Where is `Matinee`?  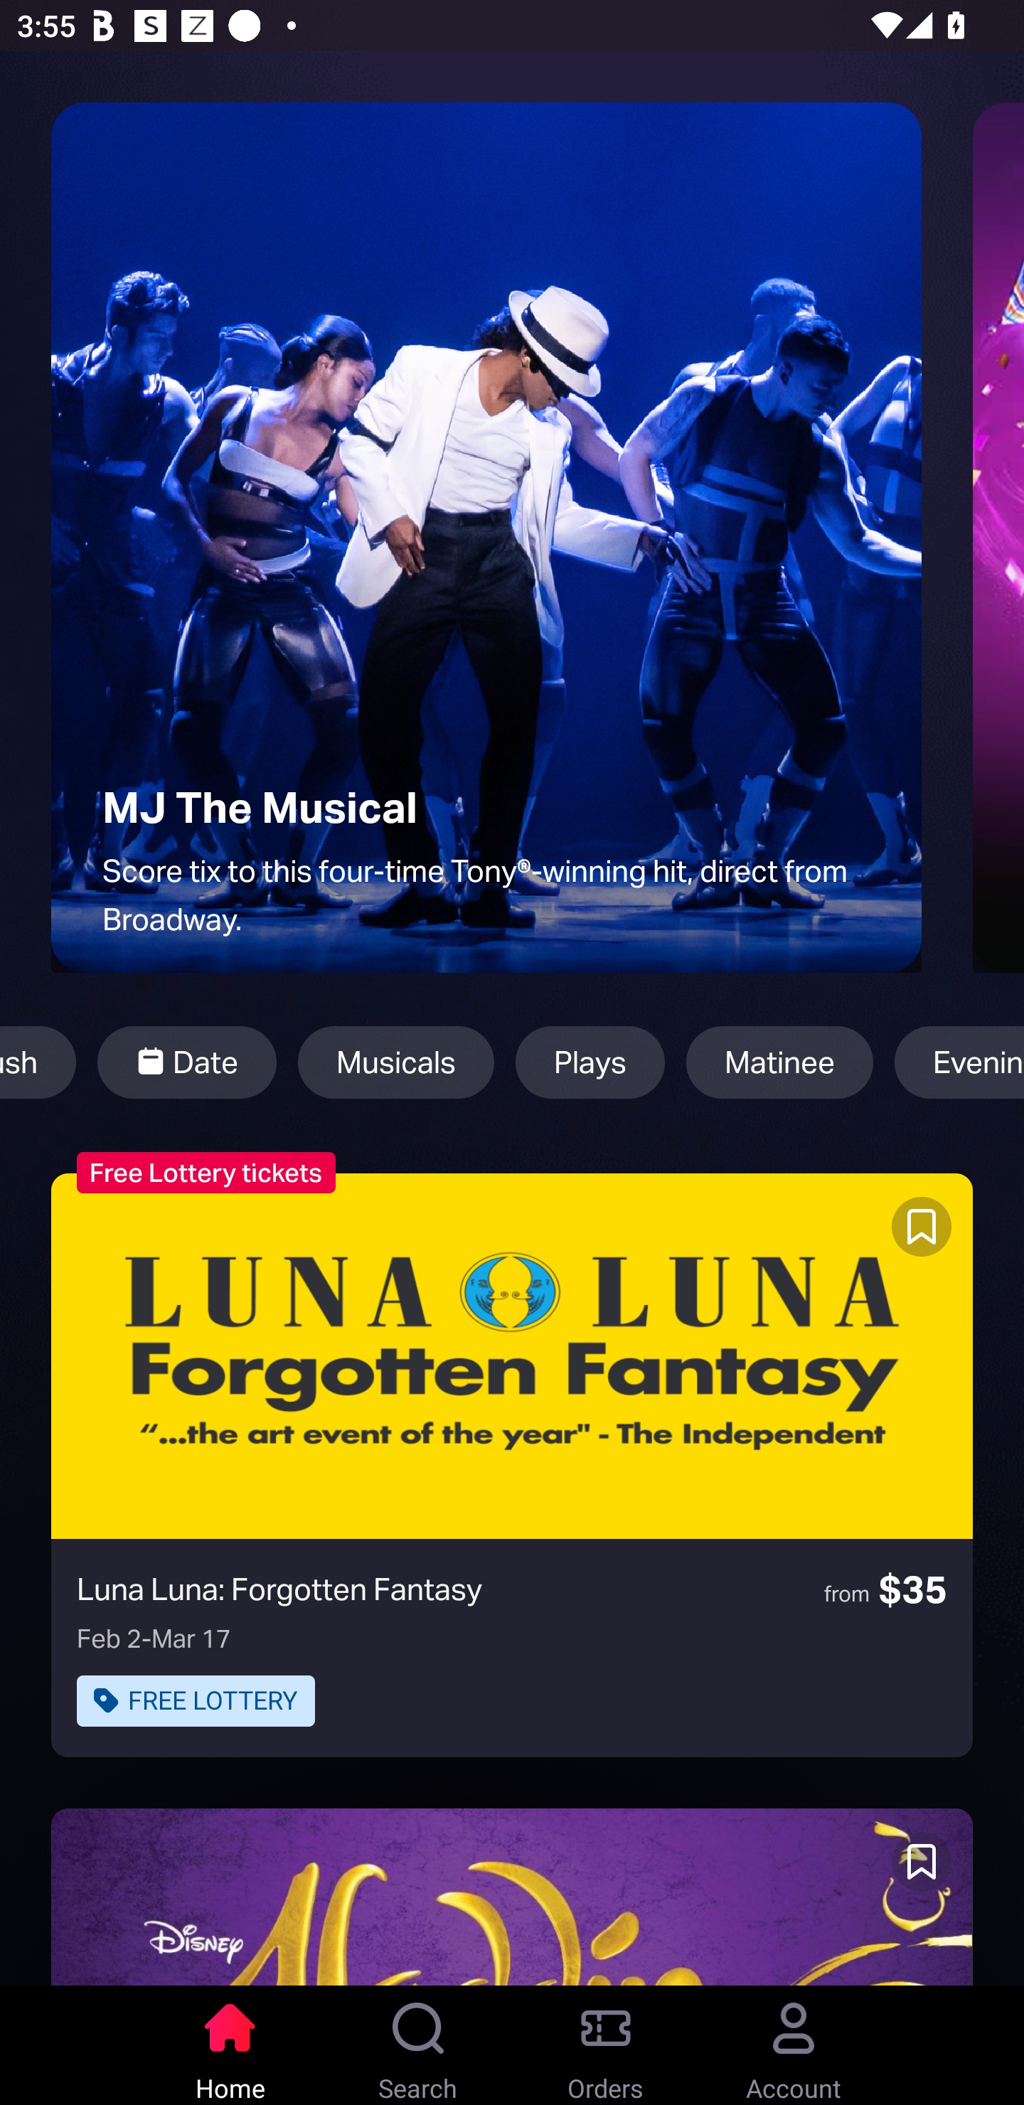 Matinee is located at coordinates (779, 1062).